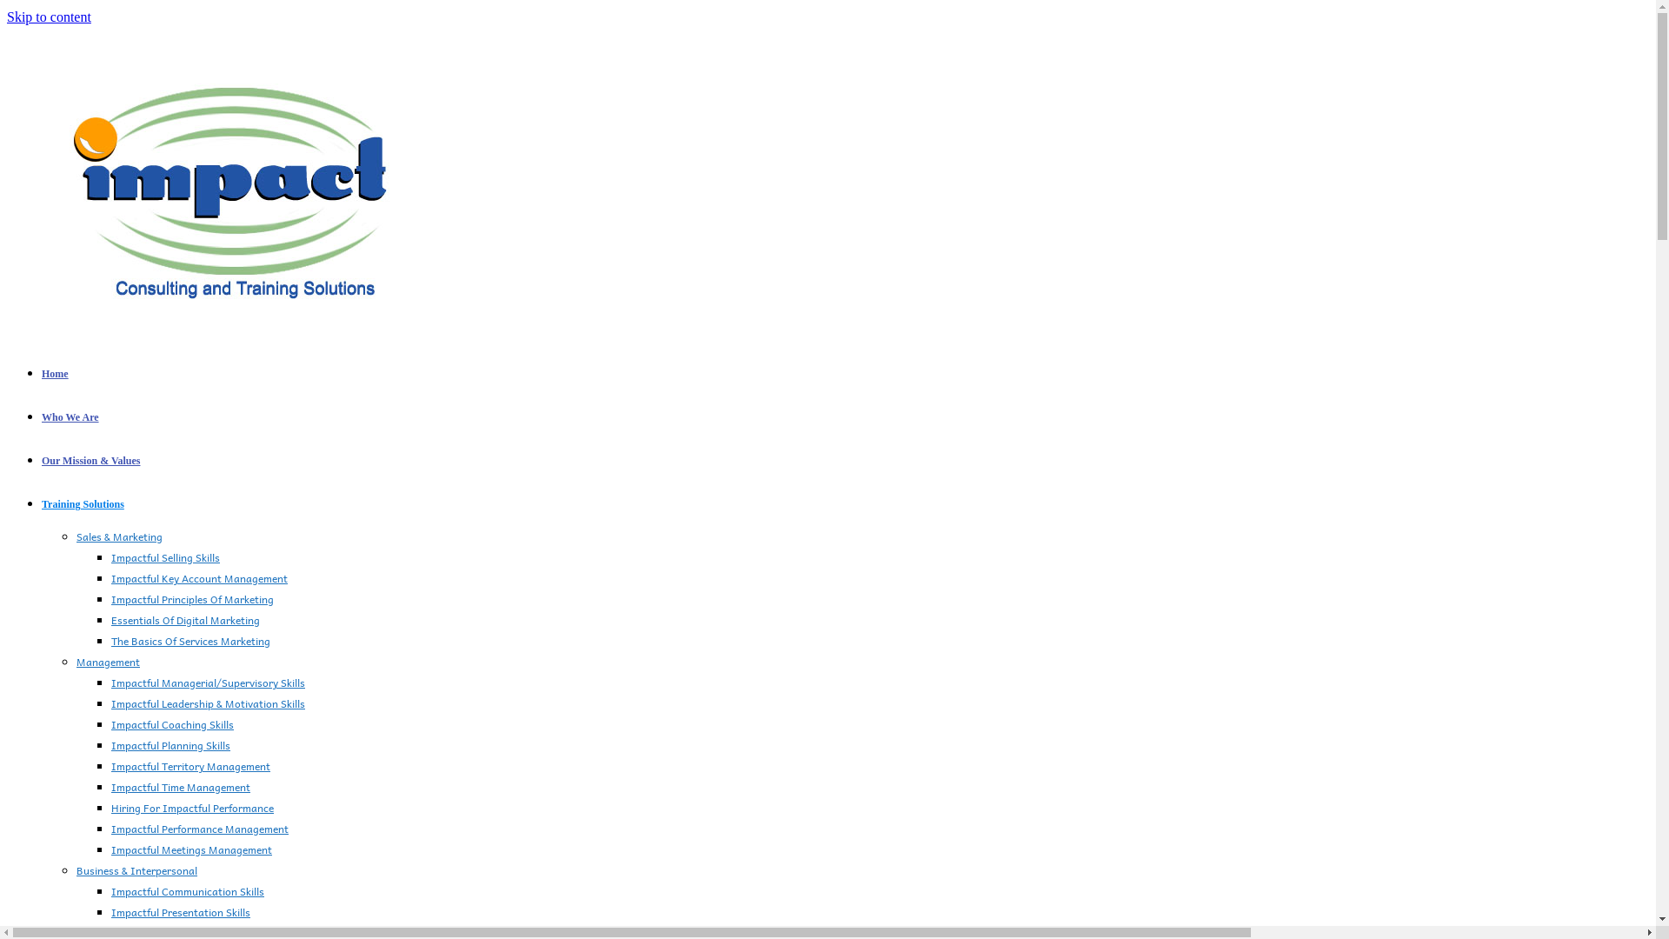 The width and height of the screenshot is (1669, 939). I want to click on Impactful Time Management, so click(181, 787).